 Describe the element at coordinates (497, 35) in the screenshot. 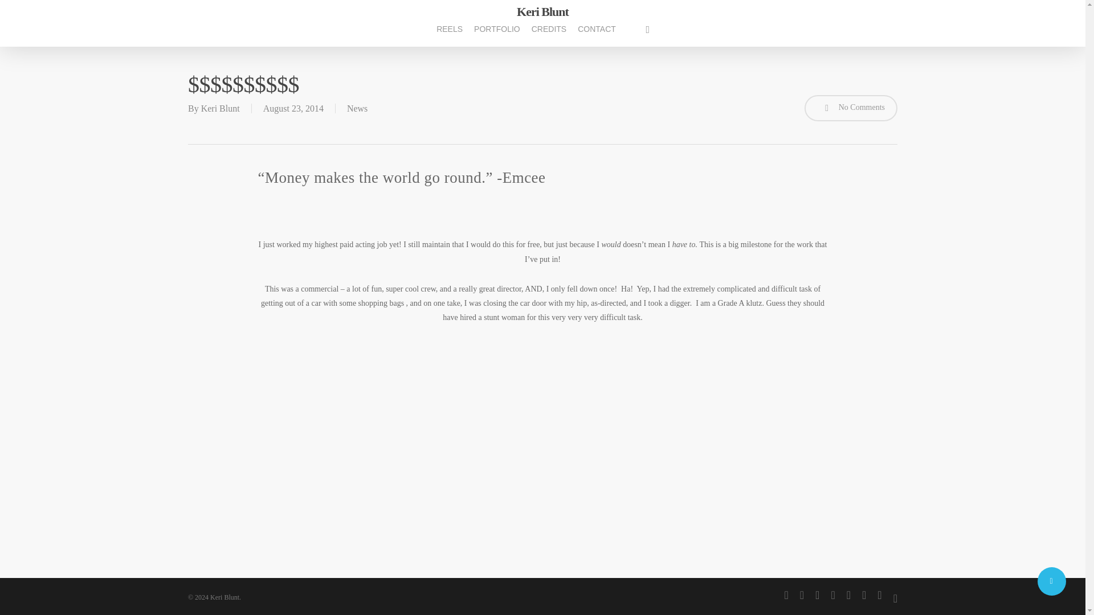

I see `PORTFOLIO` at that location.